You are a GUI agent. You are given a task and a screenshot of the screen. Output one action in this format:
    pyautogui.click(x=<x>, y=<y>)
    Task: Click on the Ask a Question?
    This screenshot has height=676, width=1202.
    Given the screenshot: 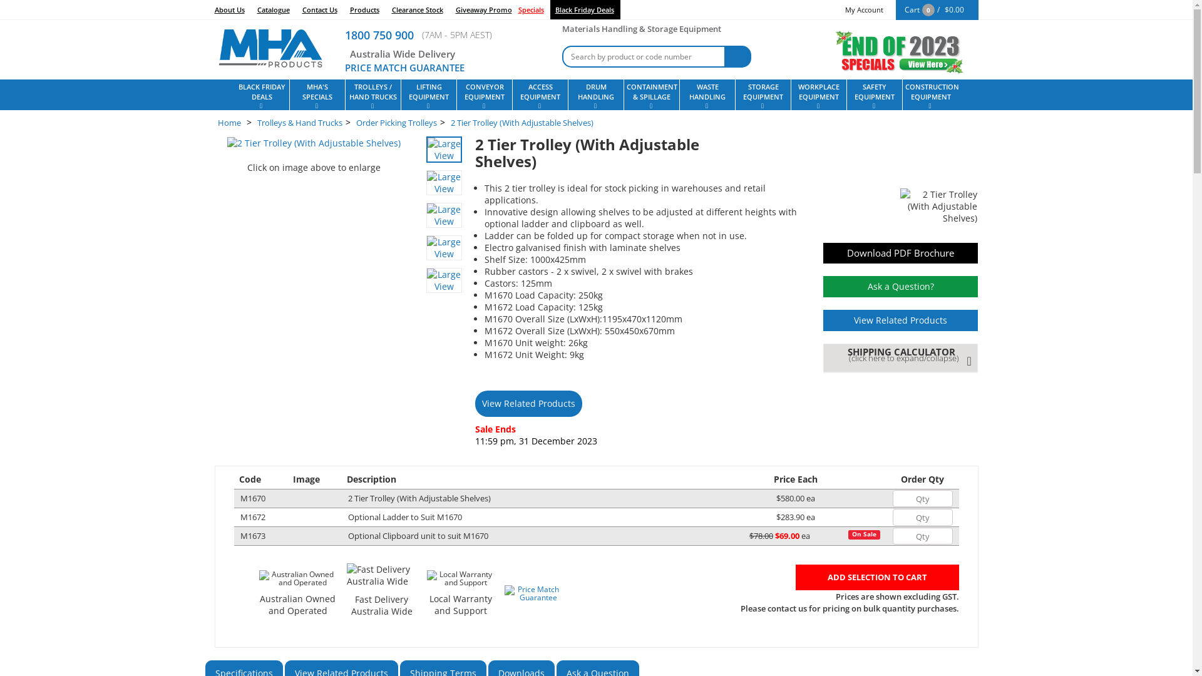 What is the action you would take?
    pyautogui.click(x=901, y=287)
    